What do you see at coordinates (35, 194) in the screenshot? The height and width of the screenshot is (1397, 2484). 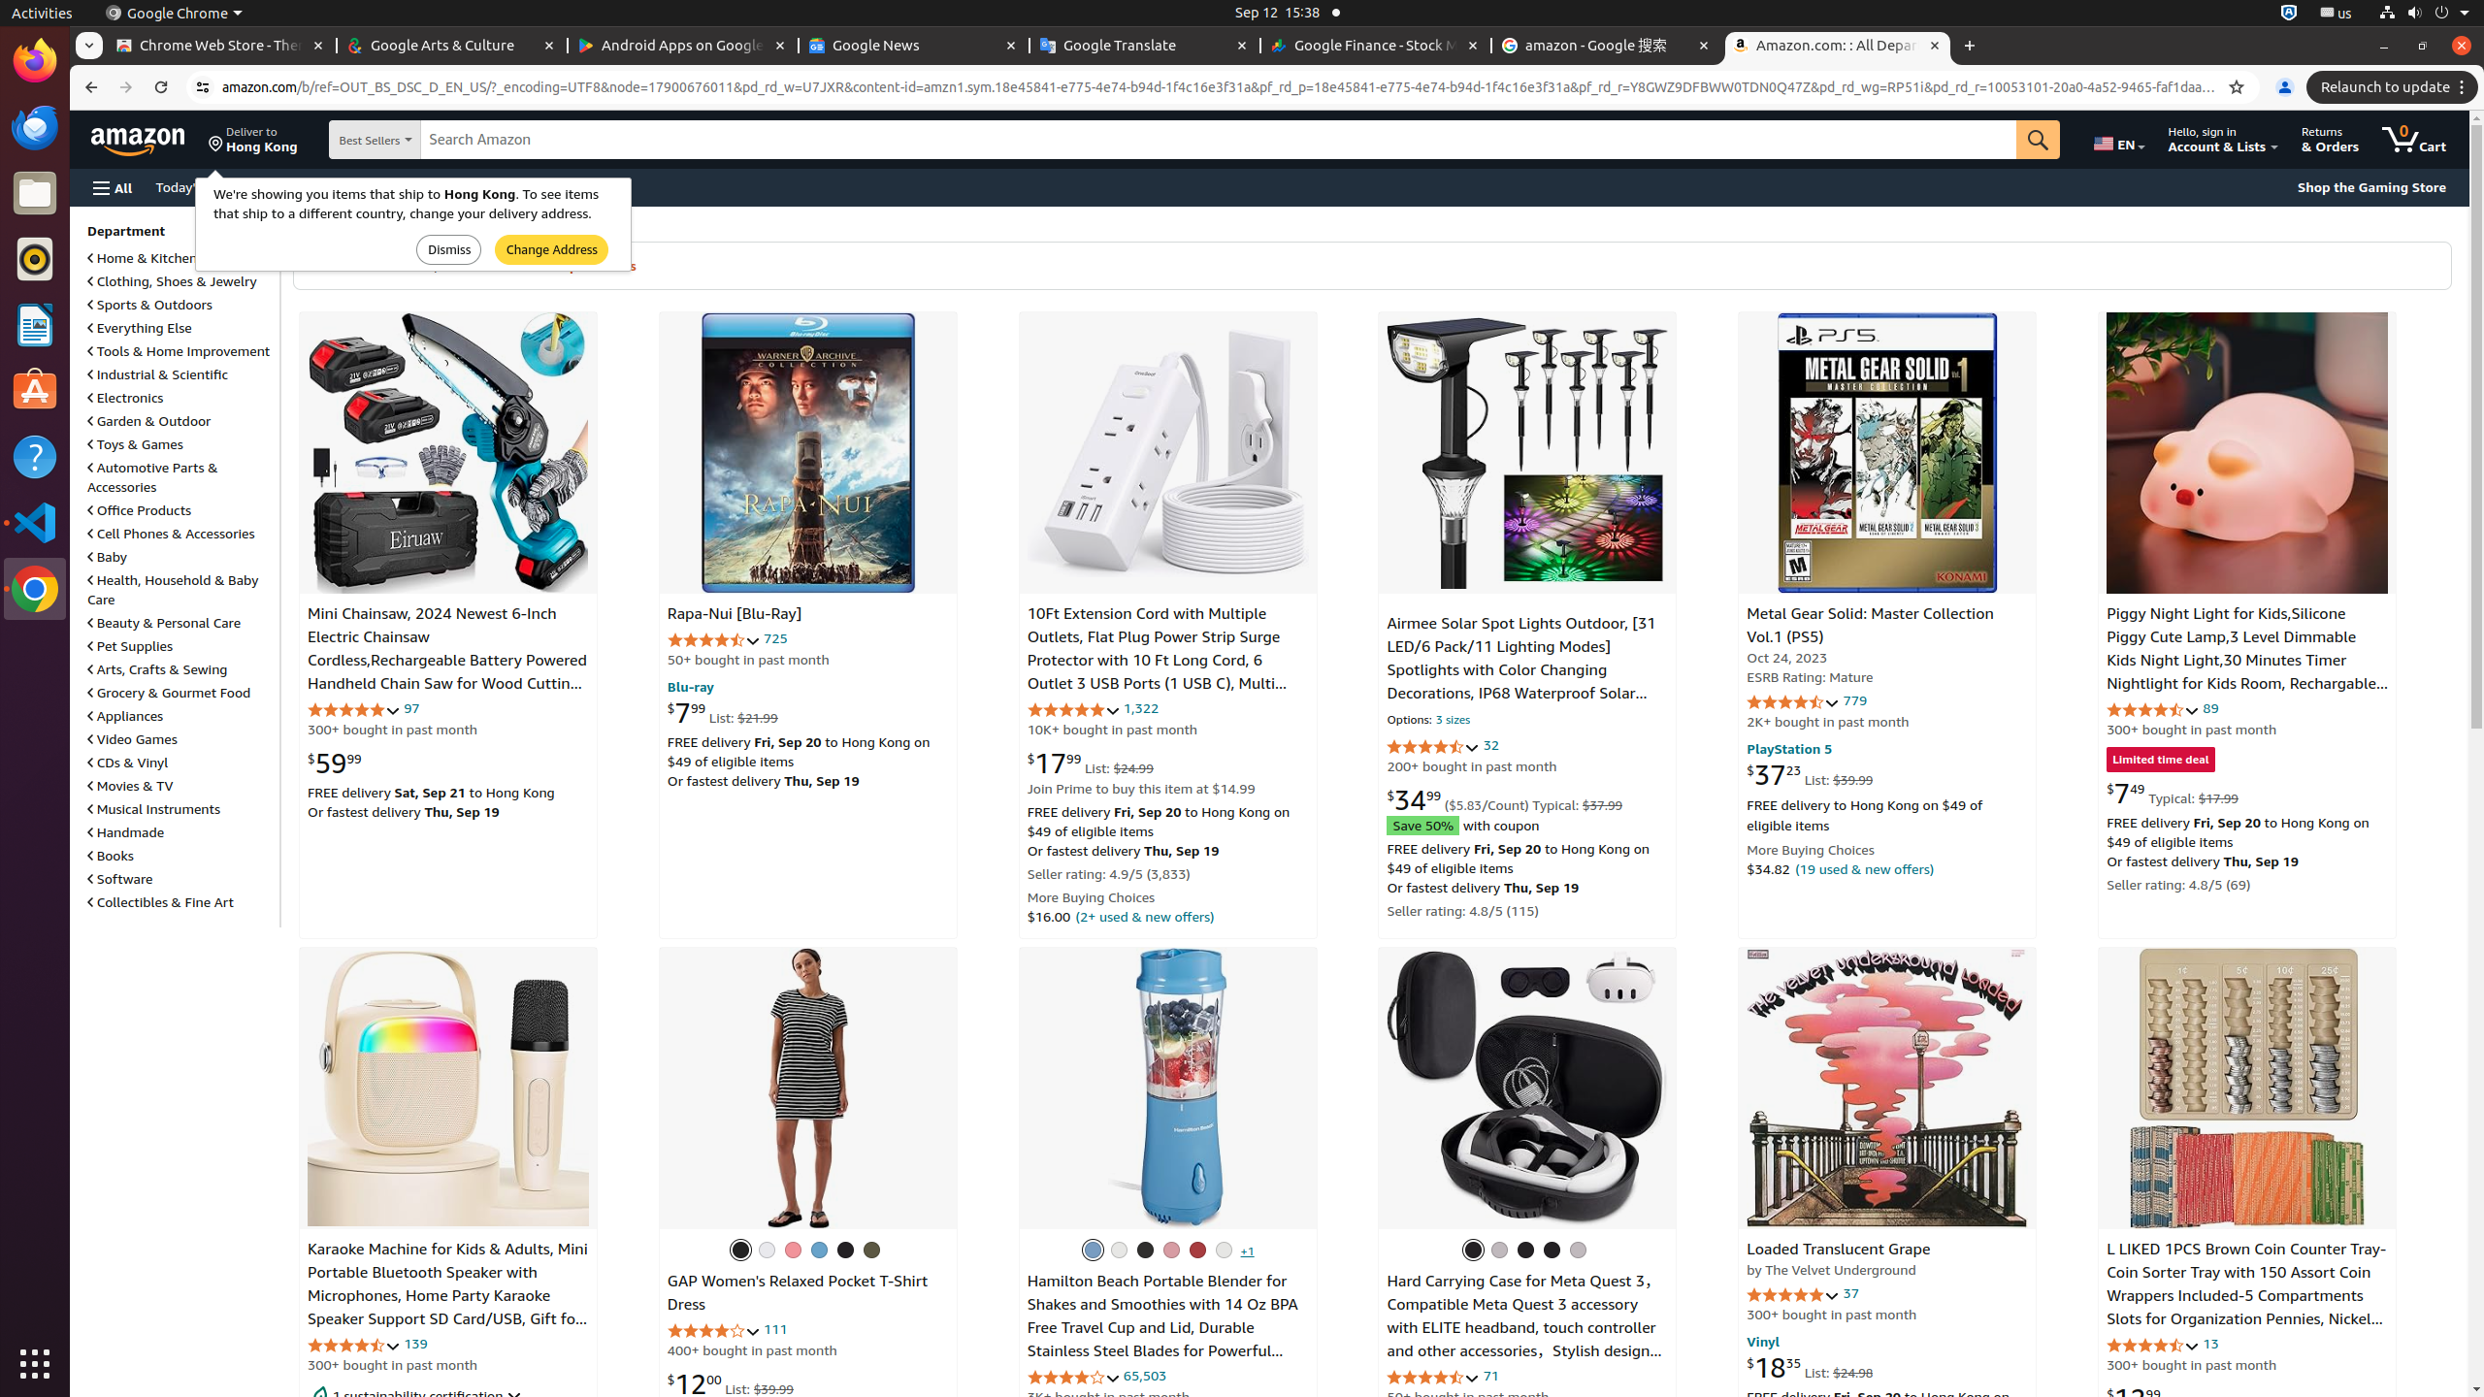 I see `Files` at bounding box center [35, 194].